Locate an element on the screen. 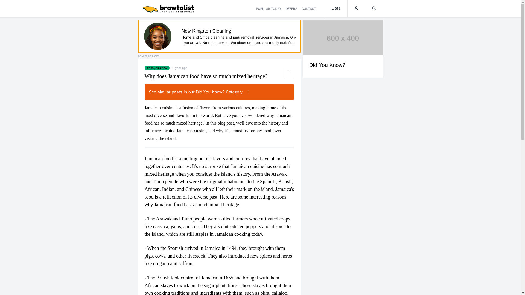  POPULAR TODAY is located at coordinates (269, 9).